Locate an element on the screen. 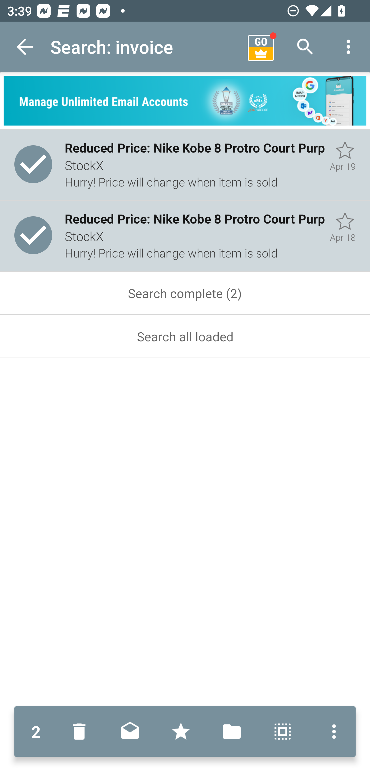 The height and width of the screenshot is (782, 370). Mark read is located at coordinates (130, 732).